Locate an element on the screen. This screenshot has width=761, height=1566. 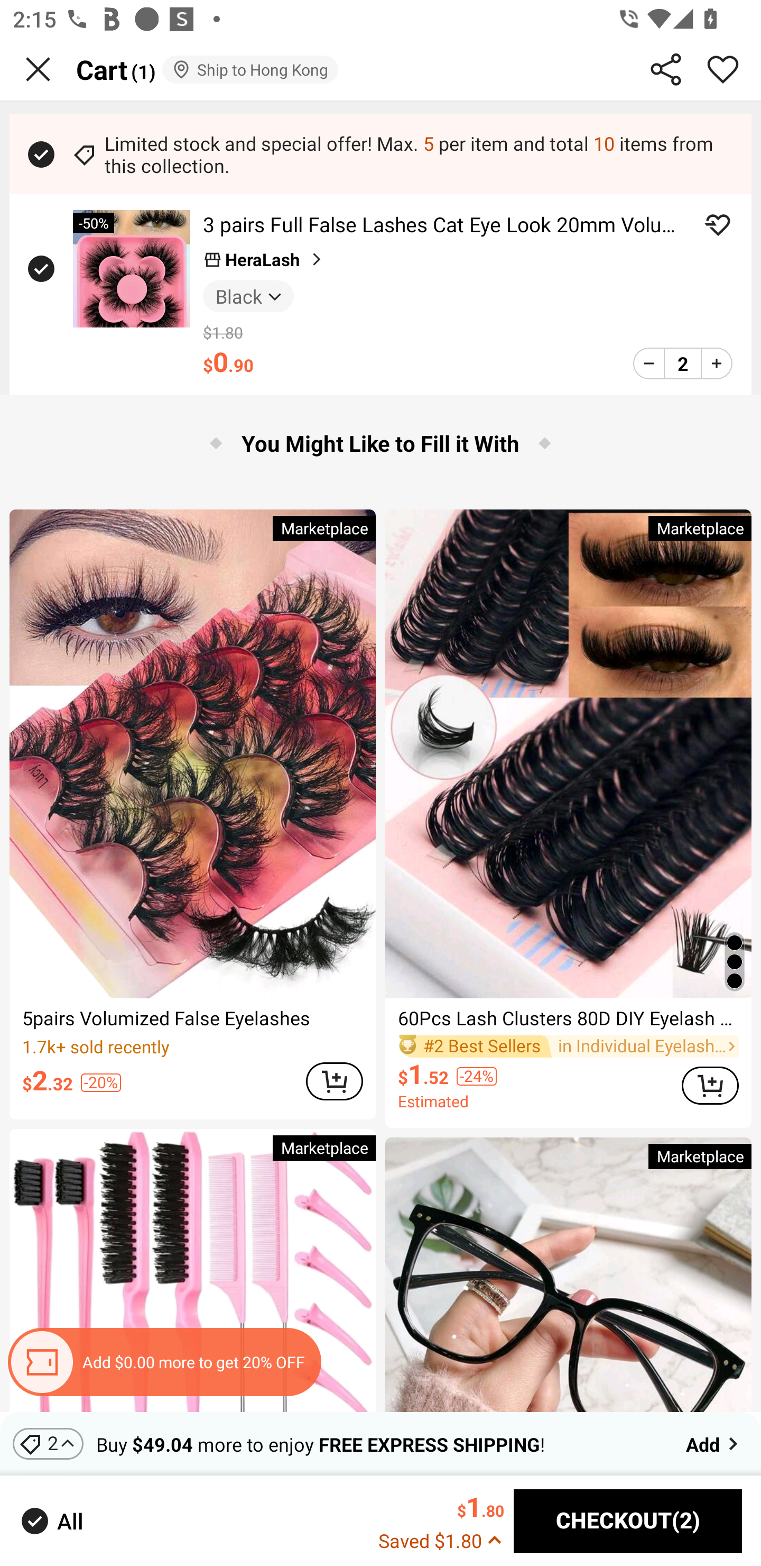
product quantity minus 1 is located at coordinates (649, 363).